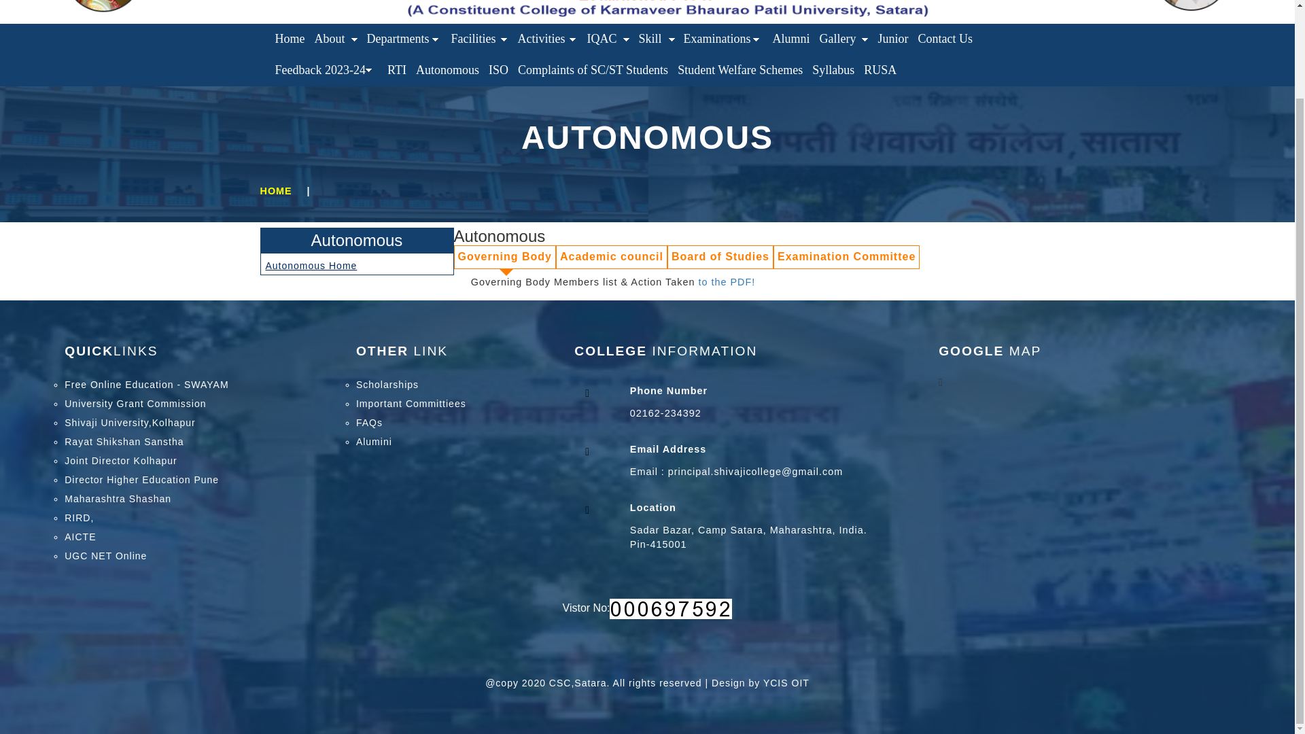 Image resolution: width=1305 pixels, height=734 pixels. What do you see at coordinates (336, 39) in the screenshot?
I see `About` at bounding box center [336, 39].